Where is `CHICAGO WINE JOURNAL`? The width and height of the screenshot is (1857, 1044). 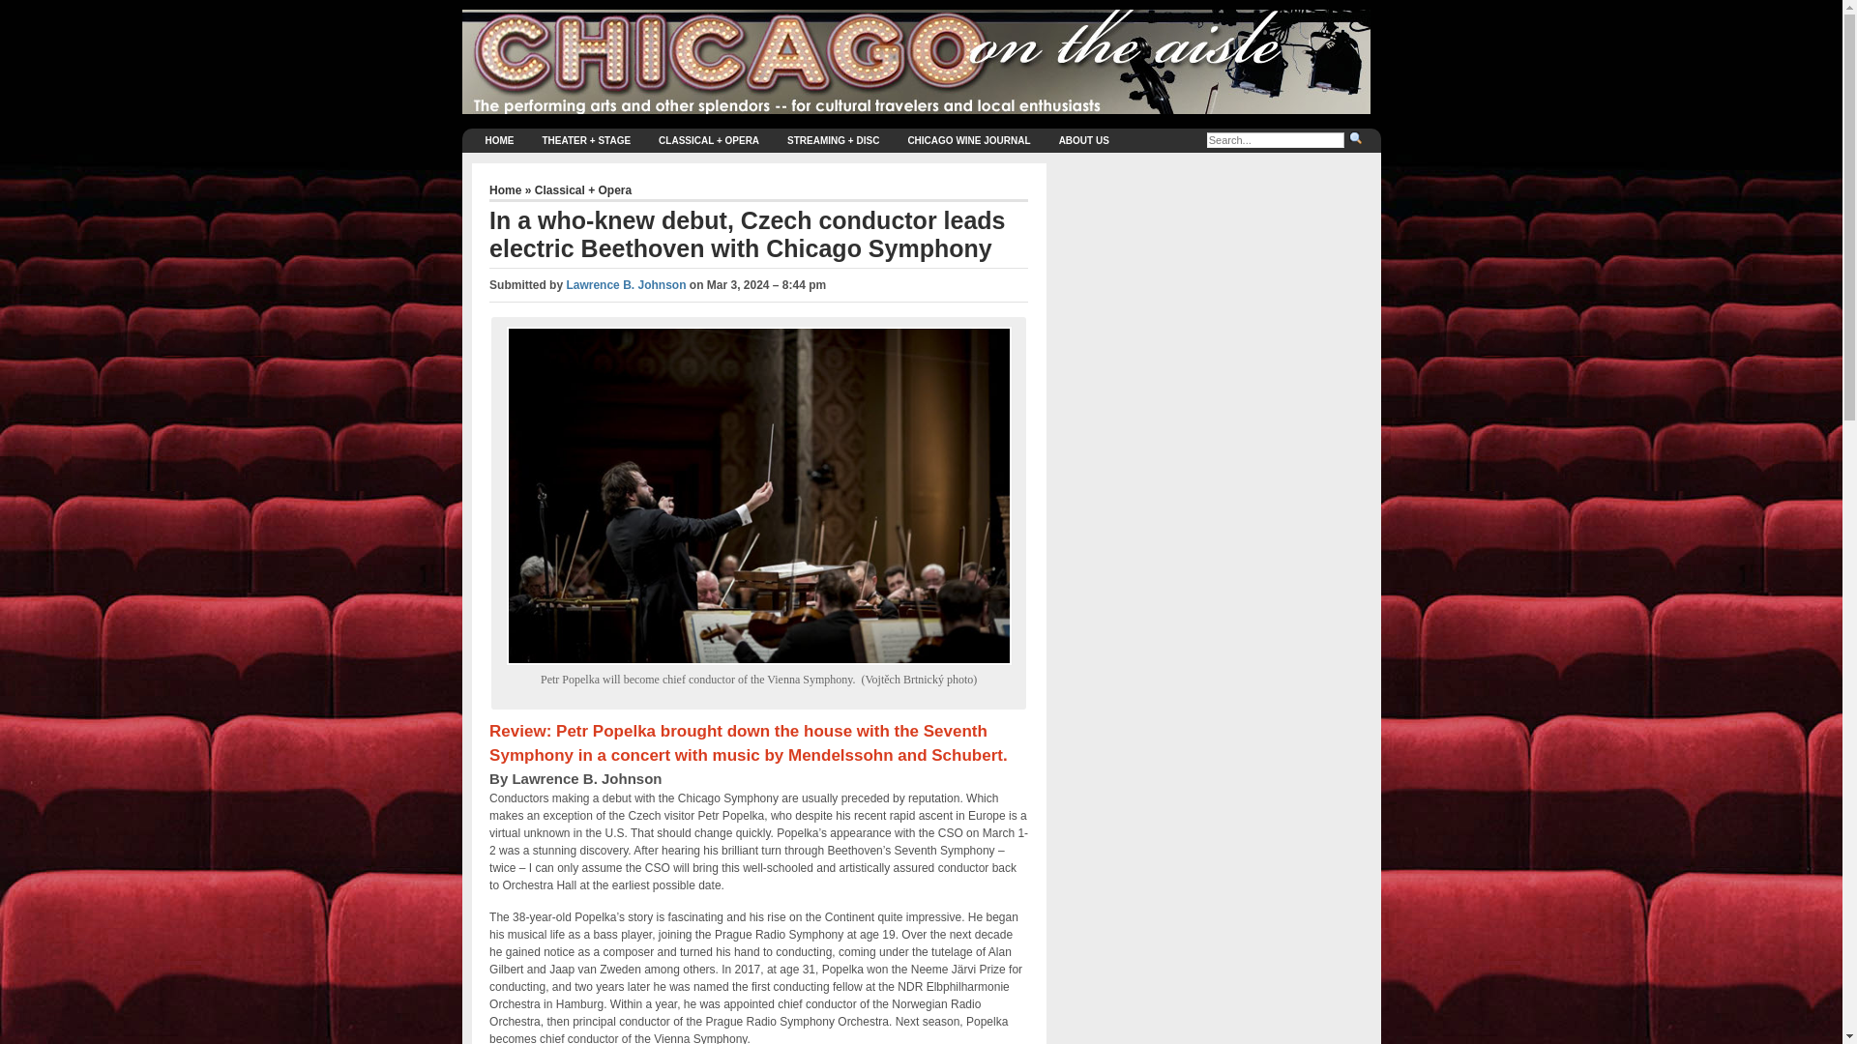 CHICAGO WINE JOURNAL is located at coordinates (968, 139).